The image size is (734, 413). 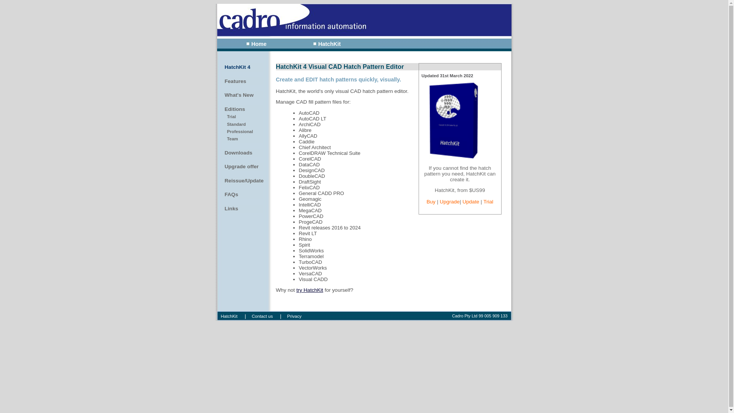 What do you see at coordinates (471, 202) in the screenshot?
I see `Update` at bounding box center [471, 202].